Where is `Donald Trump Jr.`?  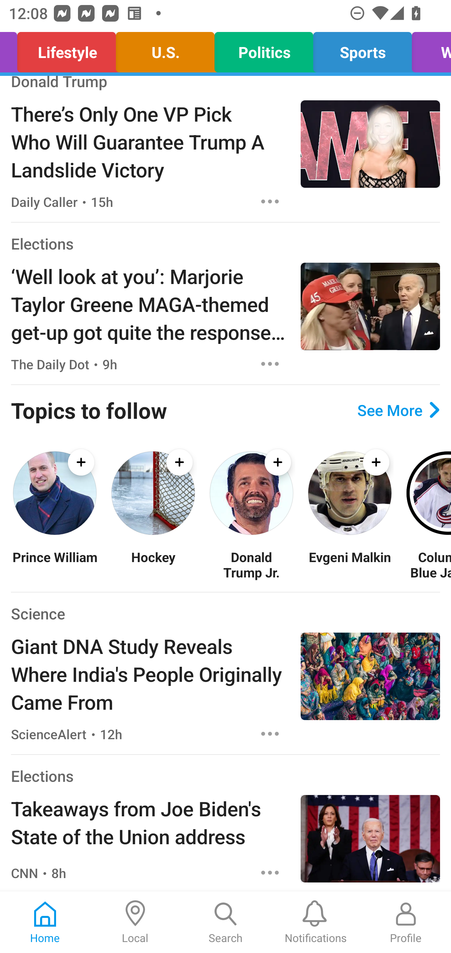
Donald Trump Jr. is located at coordinates (251, 564).